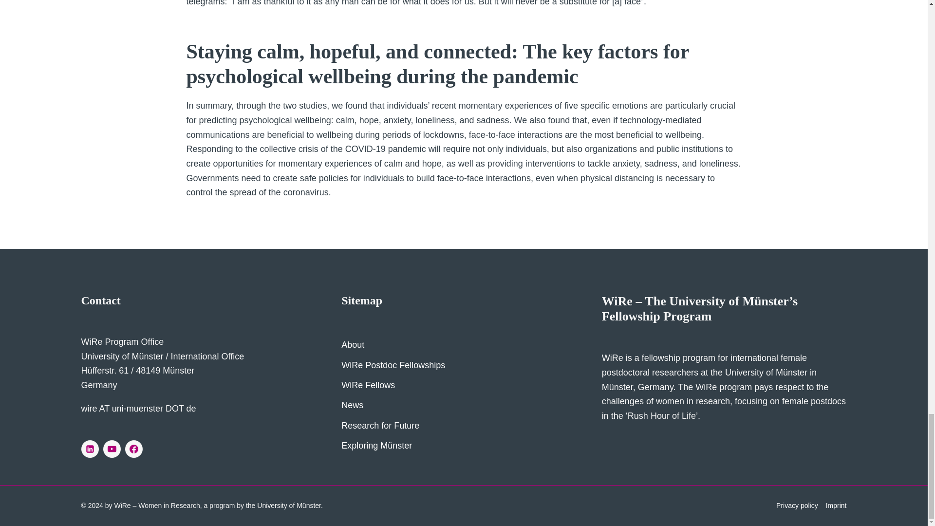 The width and height of the screenshot is (935, 526). Describe the element at coordinates (464, 405) in the screenshot. I see `News` at that location.